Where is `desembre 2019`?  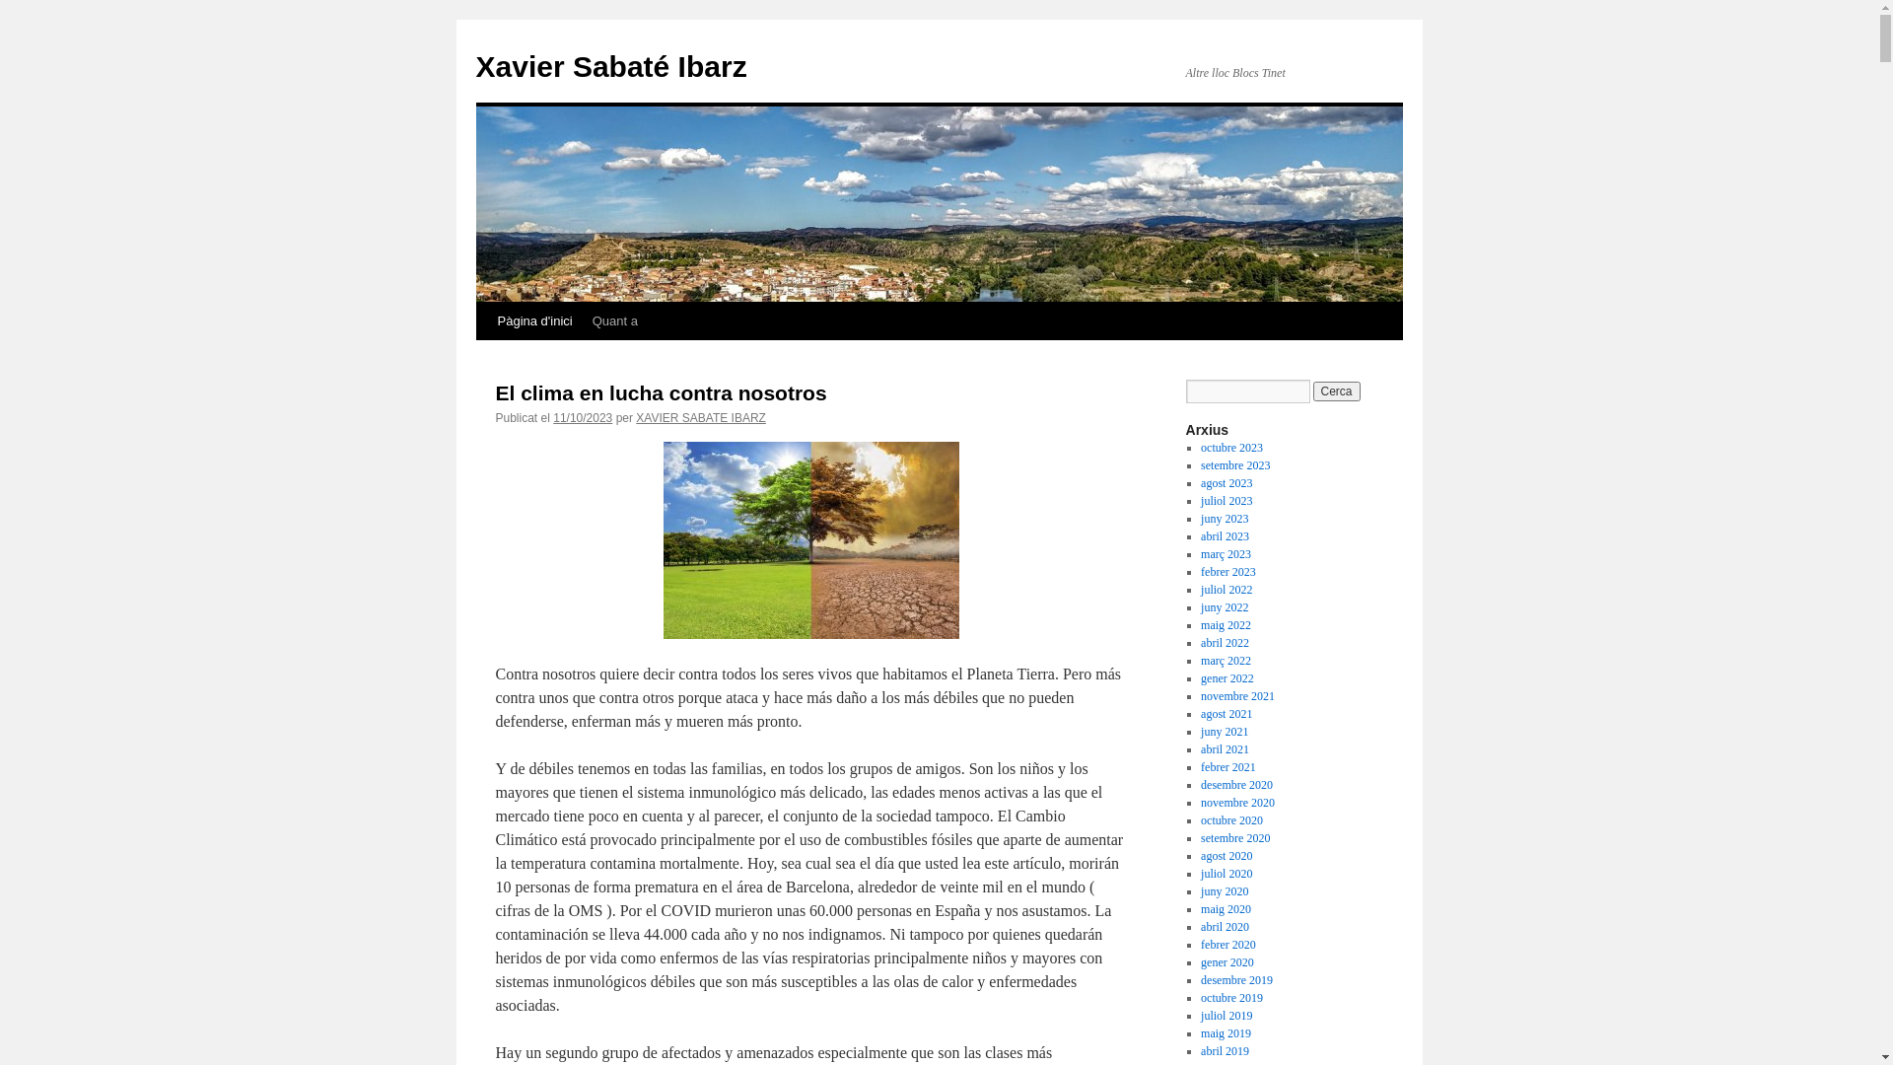 desembre 2019 is located at coordinates (1236, 980).